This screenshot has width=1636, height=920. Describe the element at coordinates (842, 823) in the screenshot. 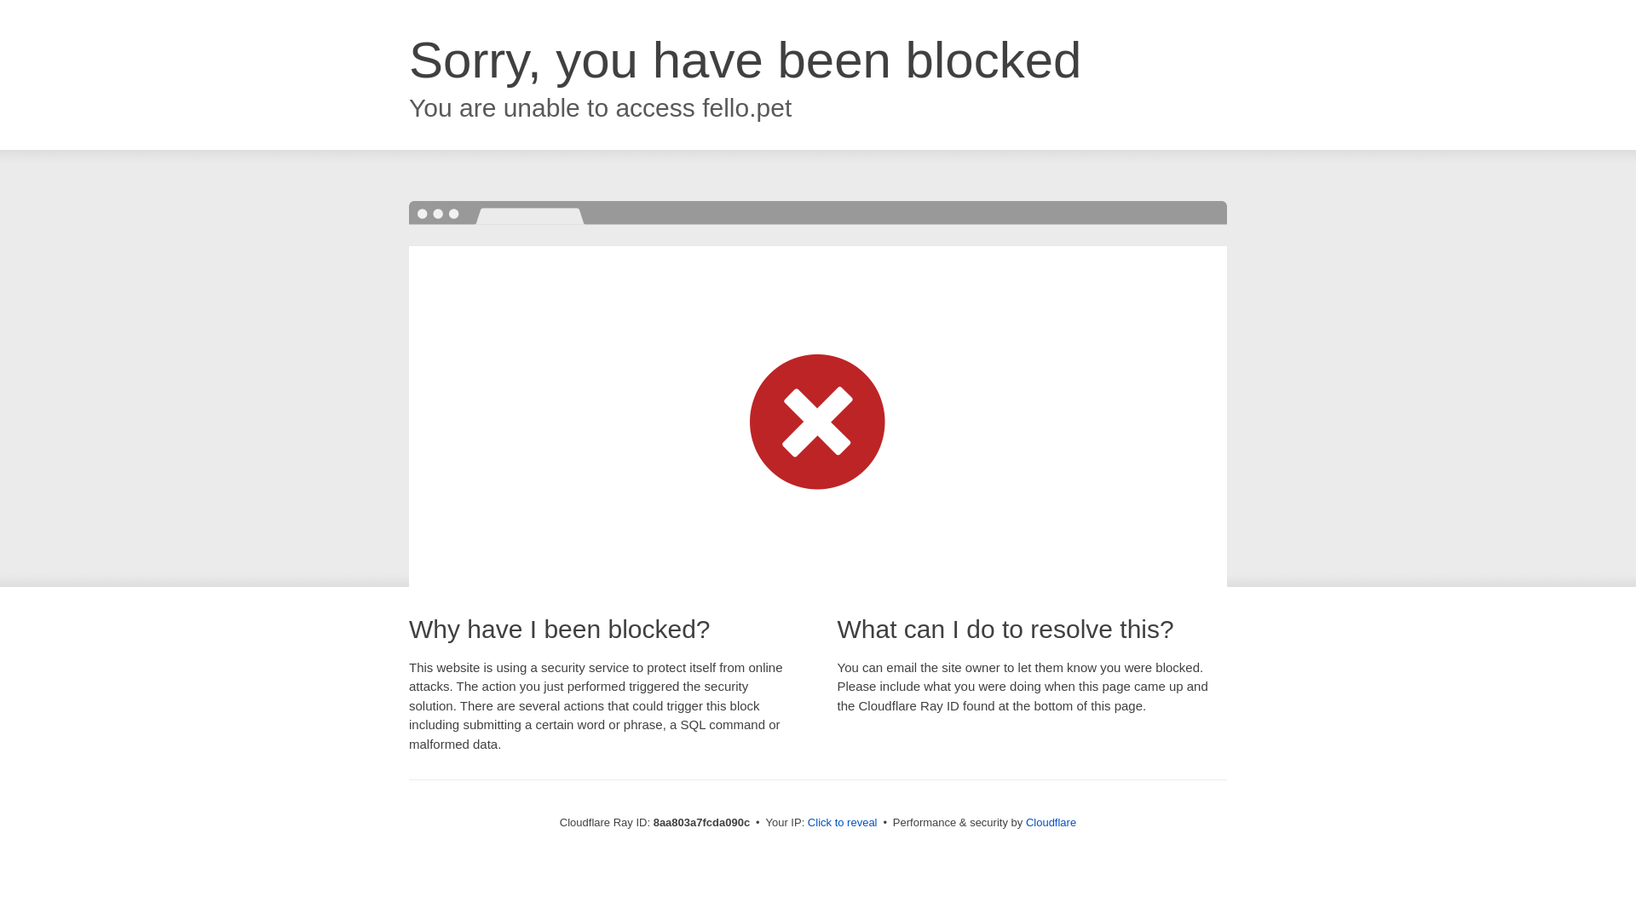

I see `Click to reveal` at that location.